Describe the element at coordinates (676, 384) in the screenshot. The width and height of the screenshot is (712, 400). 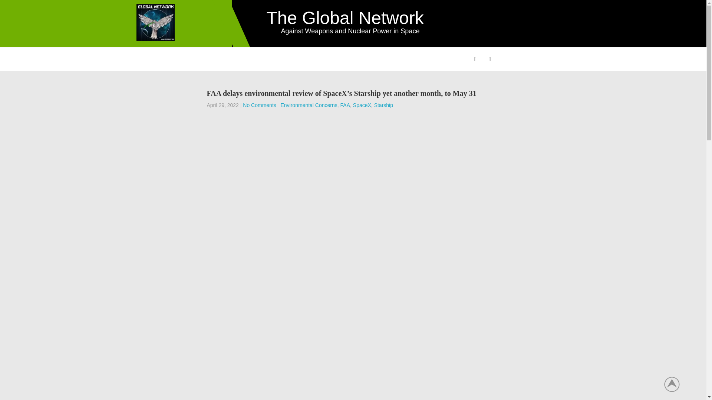
I see `Top of Page` at that location.